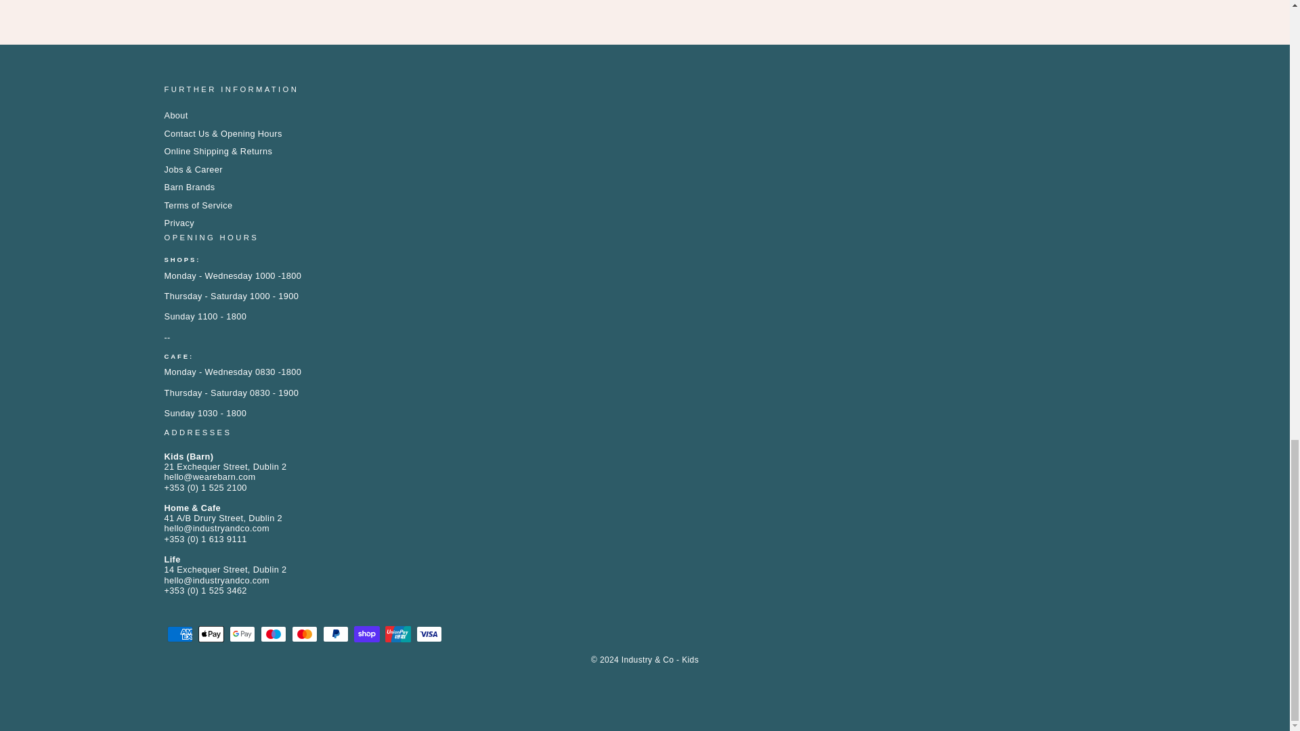  I want to click on Maestro, so click(273, 634).